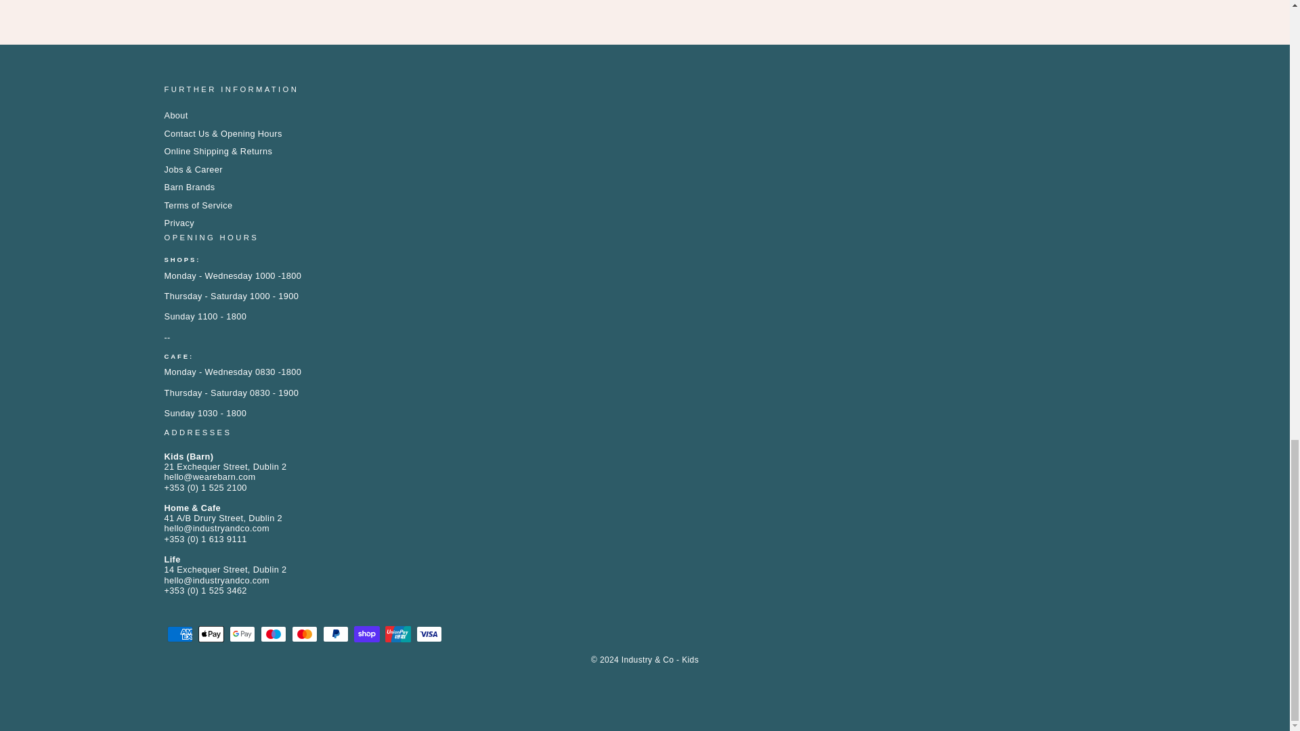  I want to click on Maestro, so click(273, 634).